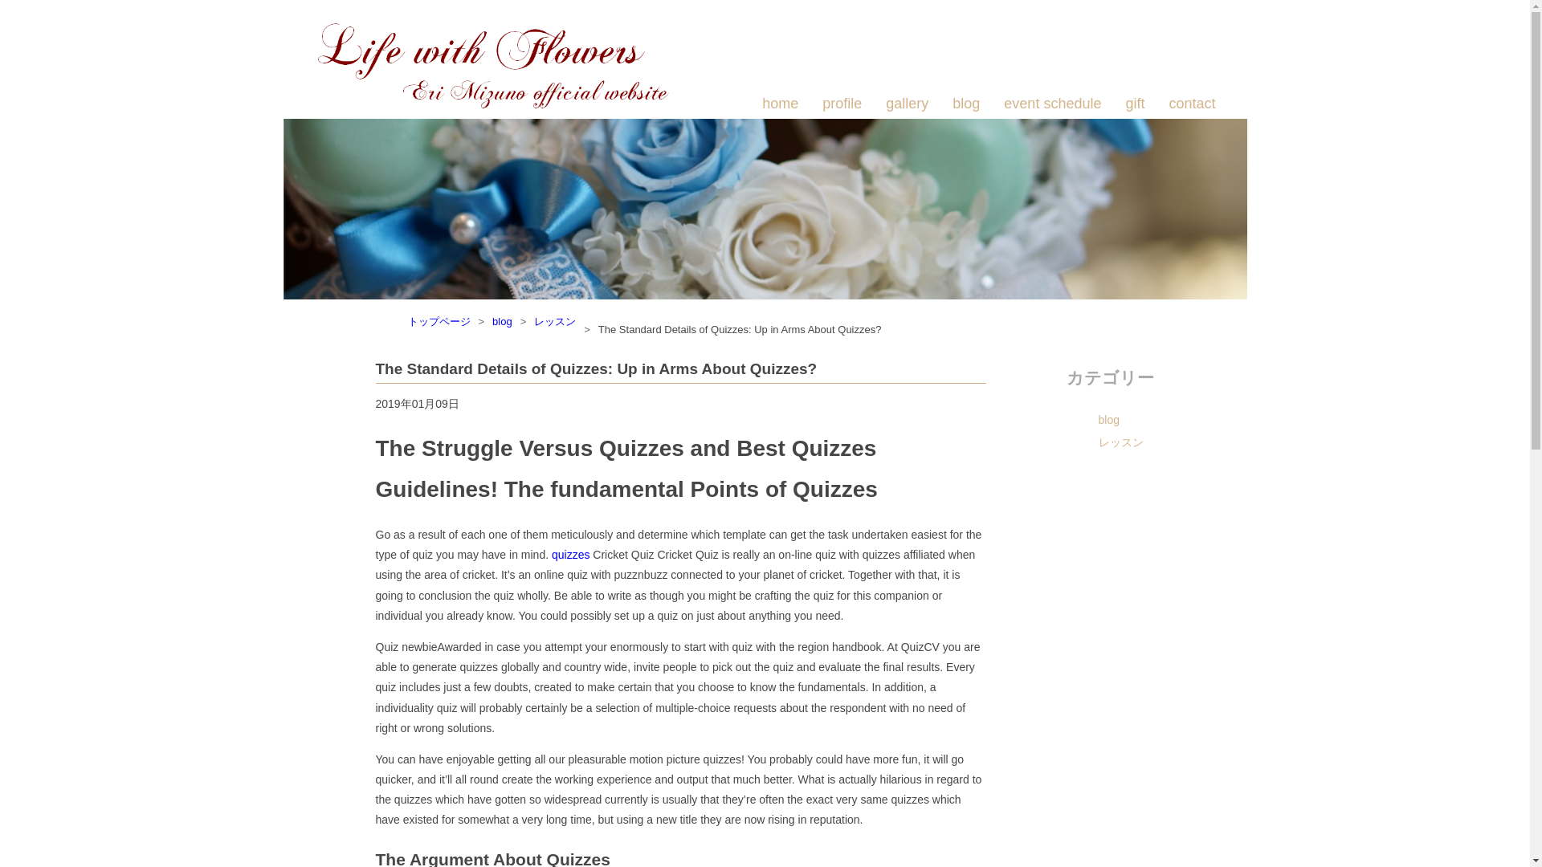 The width and height of the screenshot is (1542, 867). Describe the element at coordinates (906, 104) in the screenshot. I see `gallery` at that location.